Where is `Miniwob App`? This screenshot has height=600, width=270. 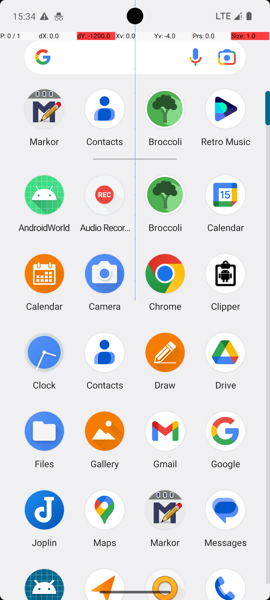 Miniwob App is located at coordinates (44, 579).